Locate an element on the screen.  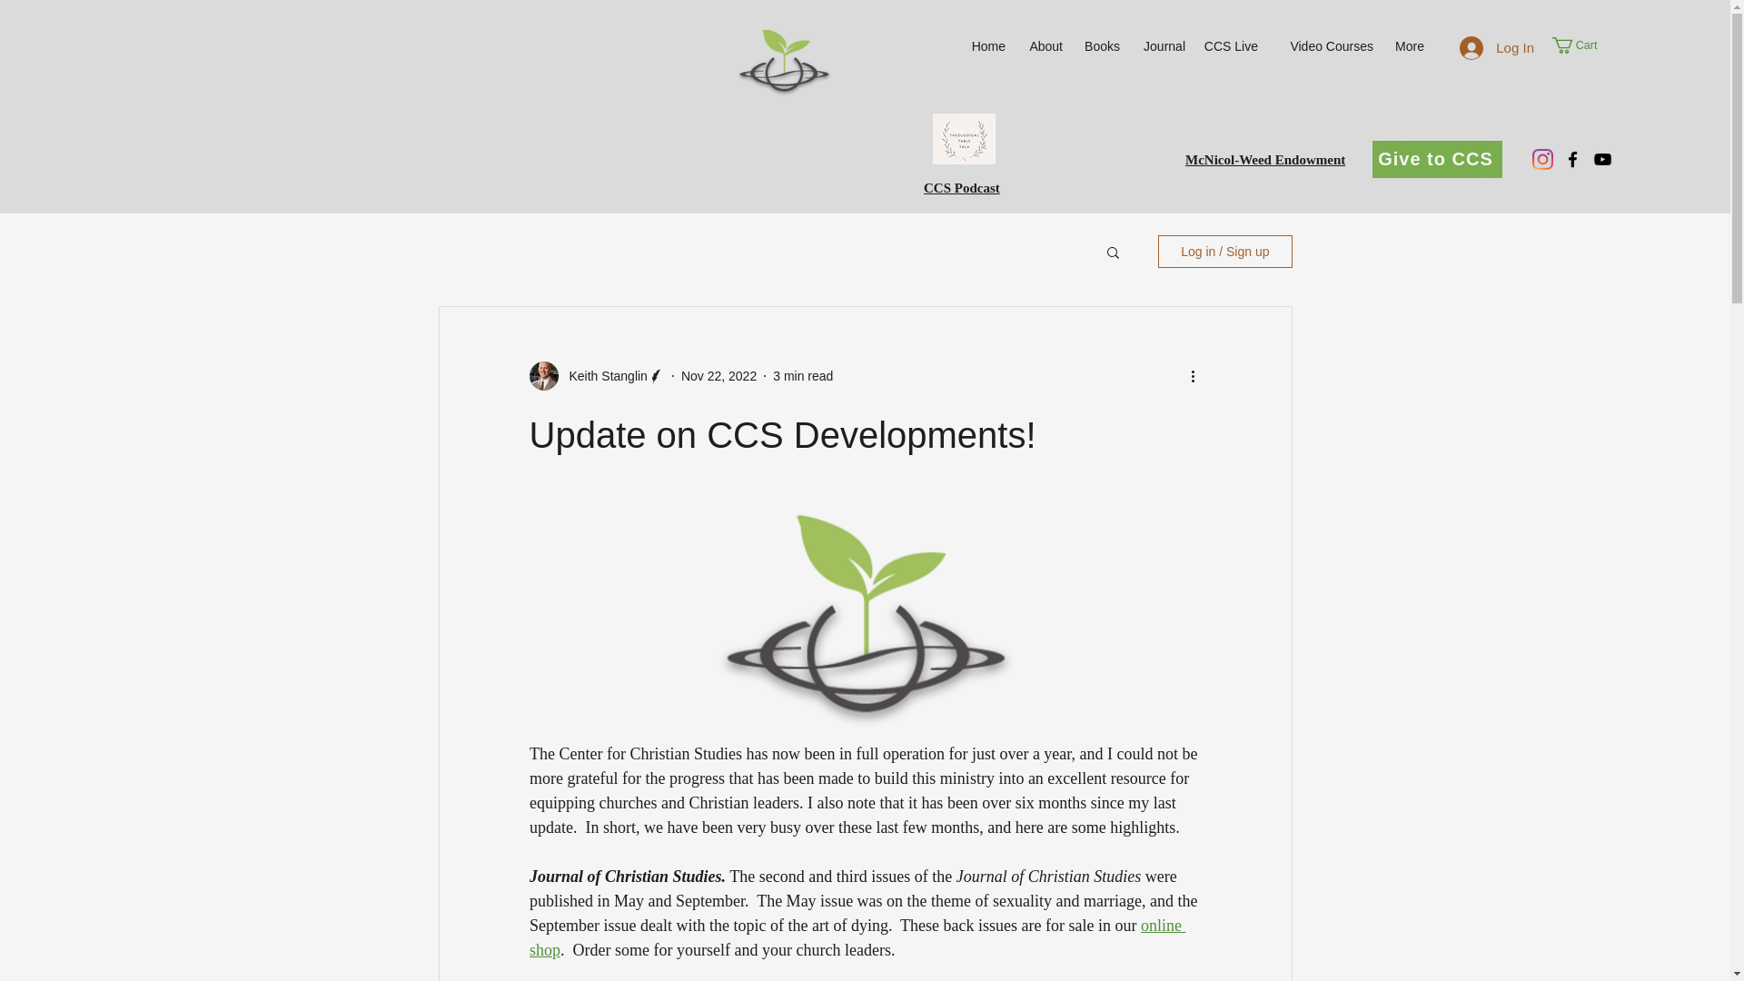
Home is located at coordinates (985, 45).